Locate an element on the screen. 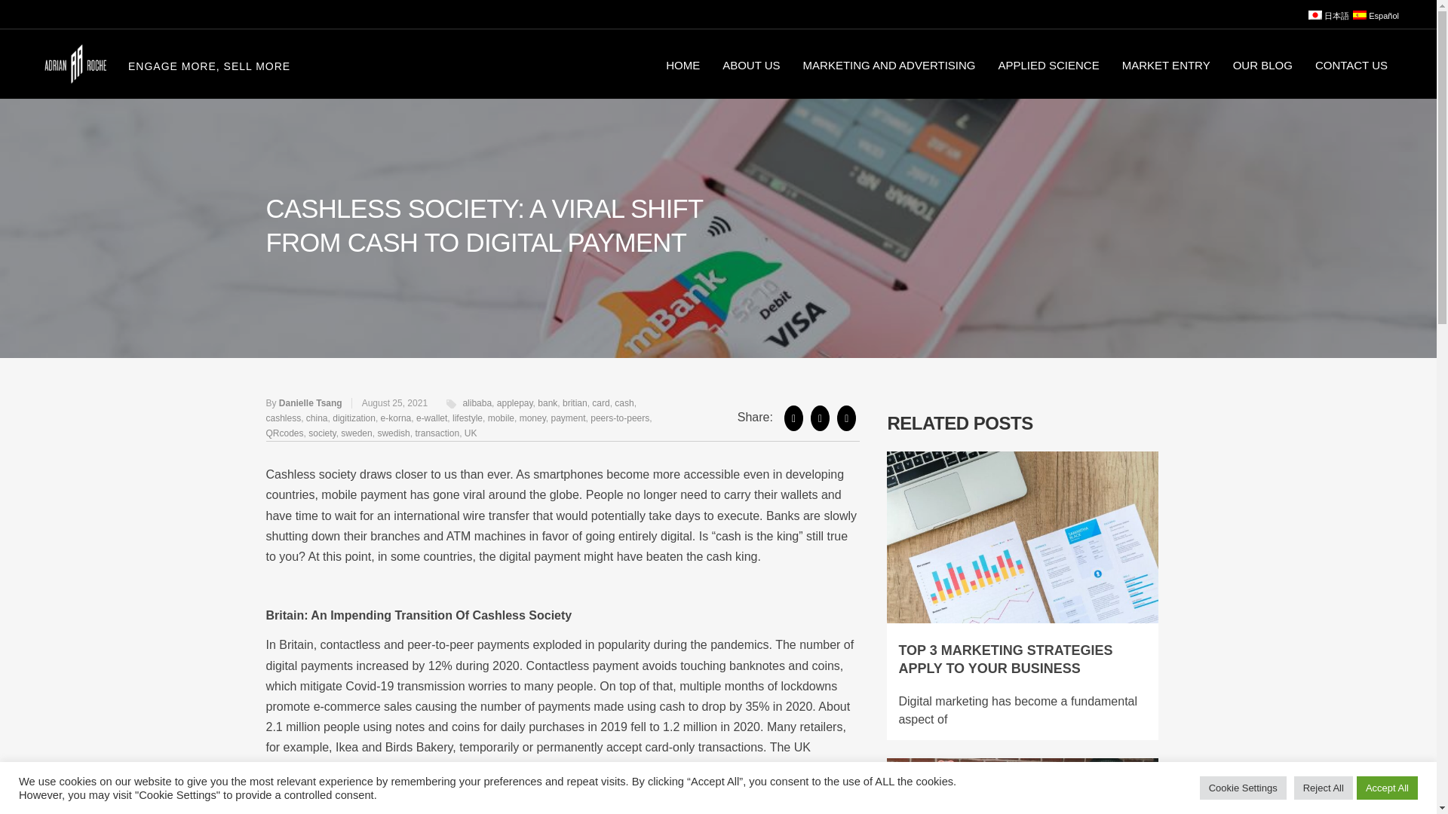 This screenshot has width=1448, height=814. Adrian Roche KK is located at coordinates (75, 64).